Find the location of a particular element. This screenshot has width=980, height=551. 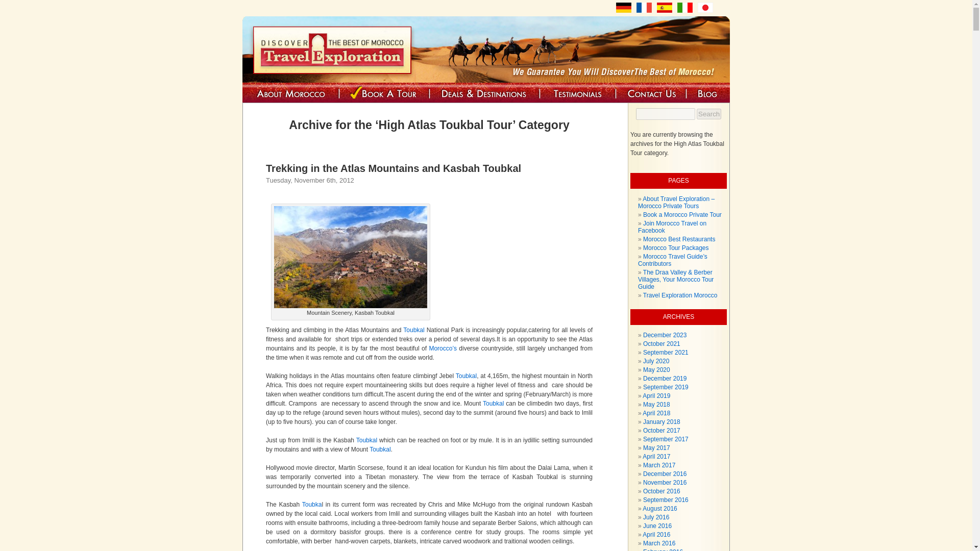

Toubka is located at coordinates (312, 504).